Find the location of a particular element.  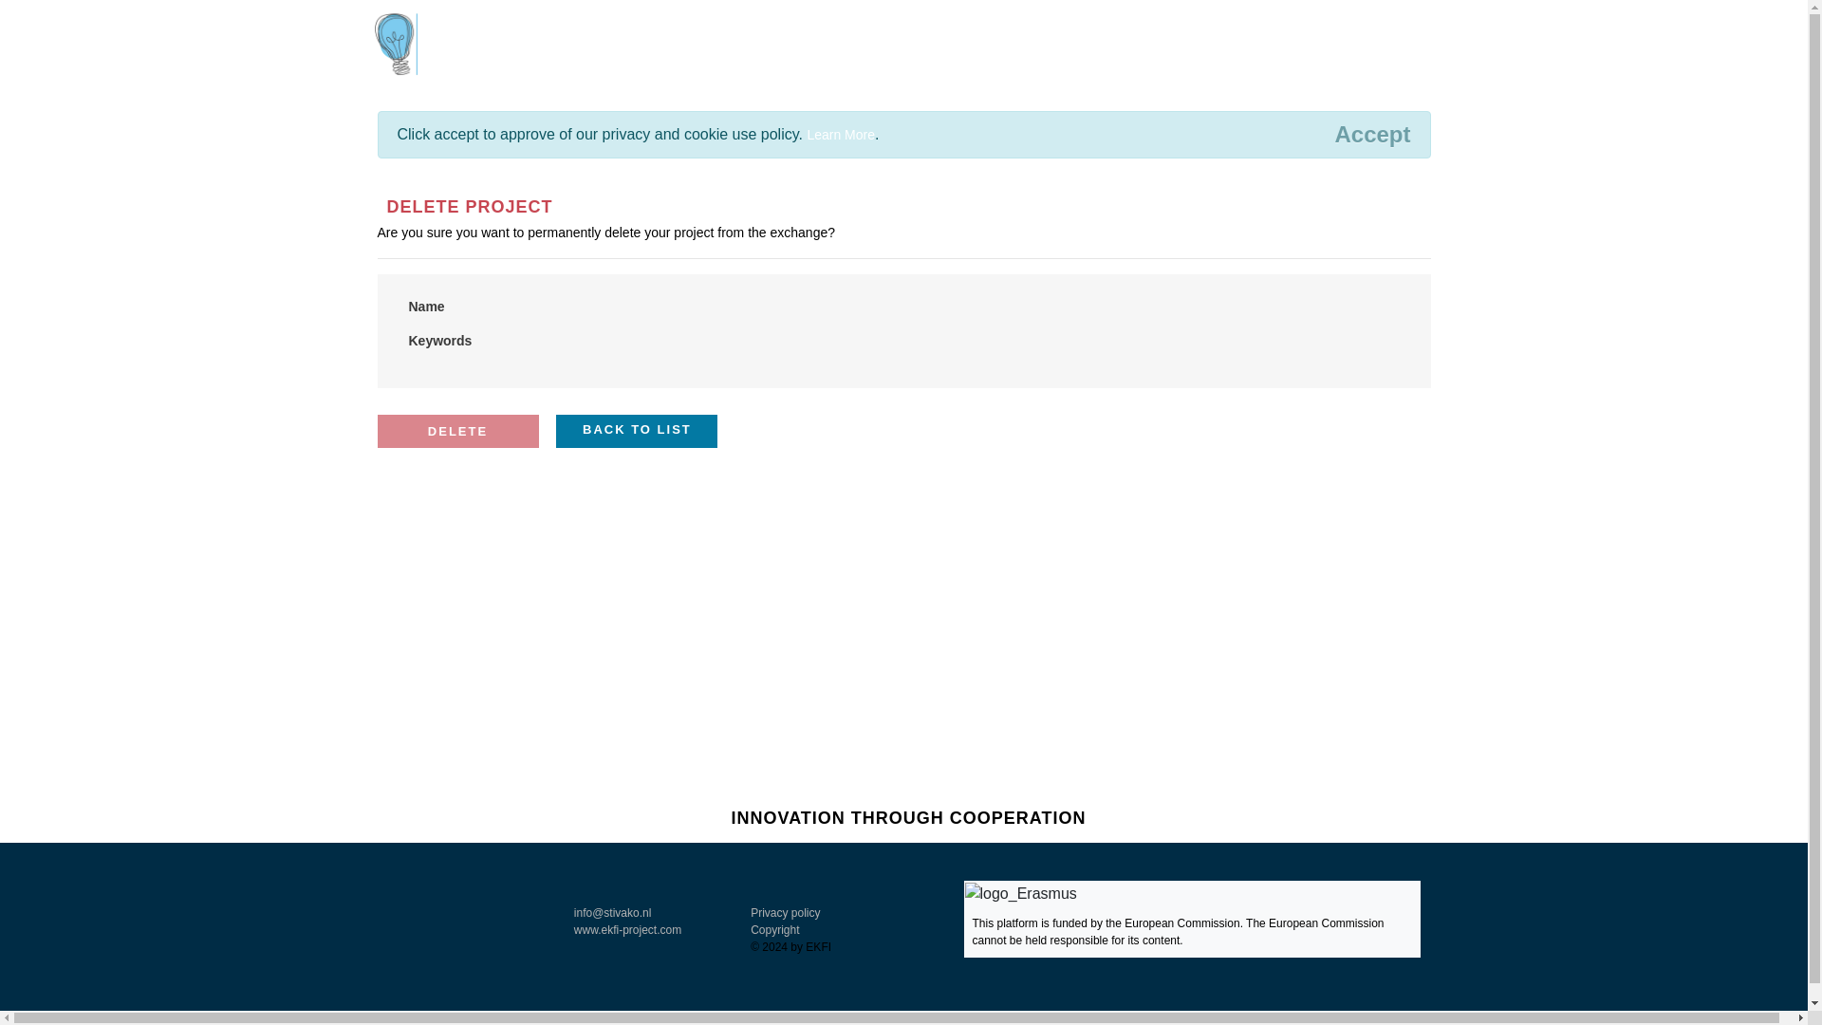

join is located at coordinates (1330, 16).